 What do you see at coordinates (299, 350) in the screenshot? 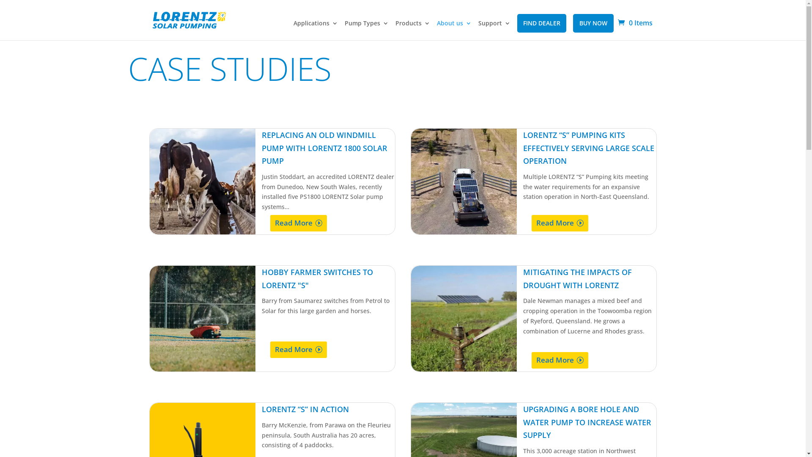
I see `Read More` at bounding box center [299, 350].